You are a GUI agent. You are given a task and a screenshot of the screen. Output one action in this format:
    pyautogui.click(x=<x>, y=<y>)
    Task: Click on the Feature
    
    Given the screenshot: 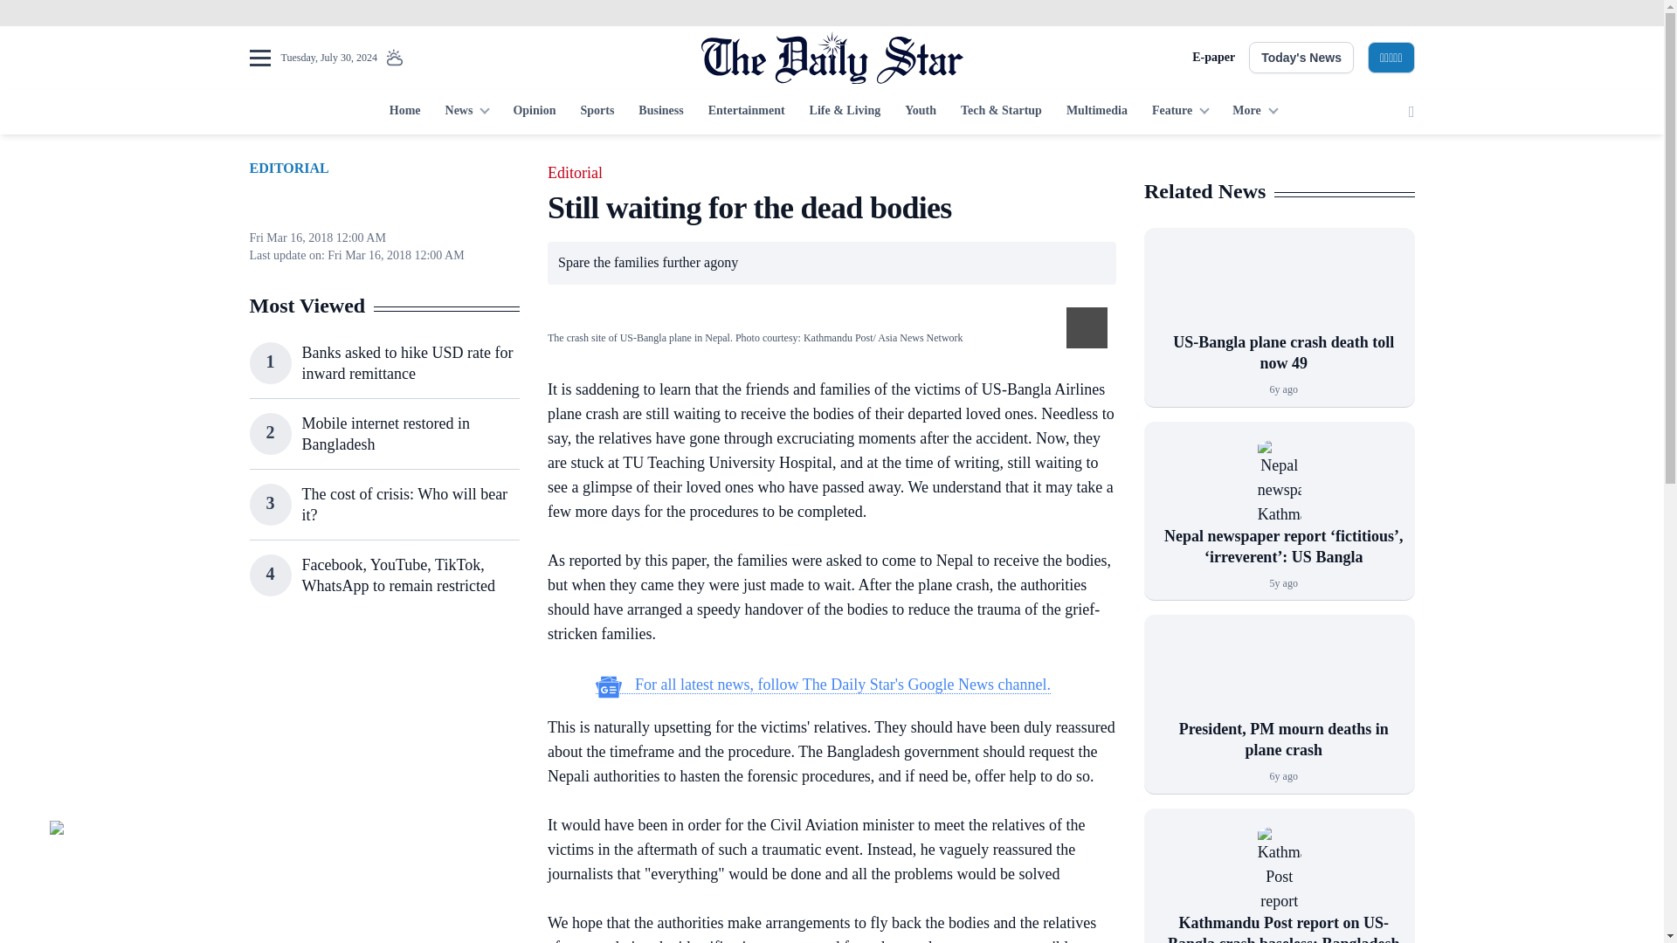 What is the action you would take?
    pyautogui.click(x=1180, y=112)
    